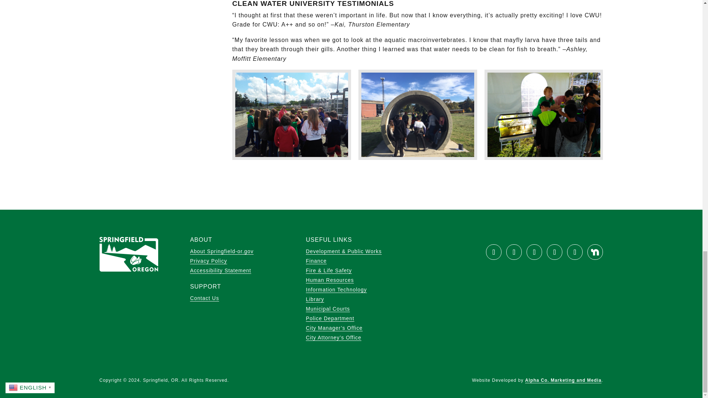 The height and width of the screenshot is (398, 708). Describe the element at coordinates (514, 252) in the screenshot. I see `Follow on X` at that location.